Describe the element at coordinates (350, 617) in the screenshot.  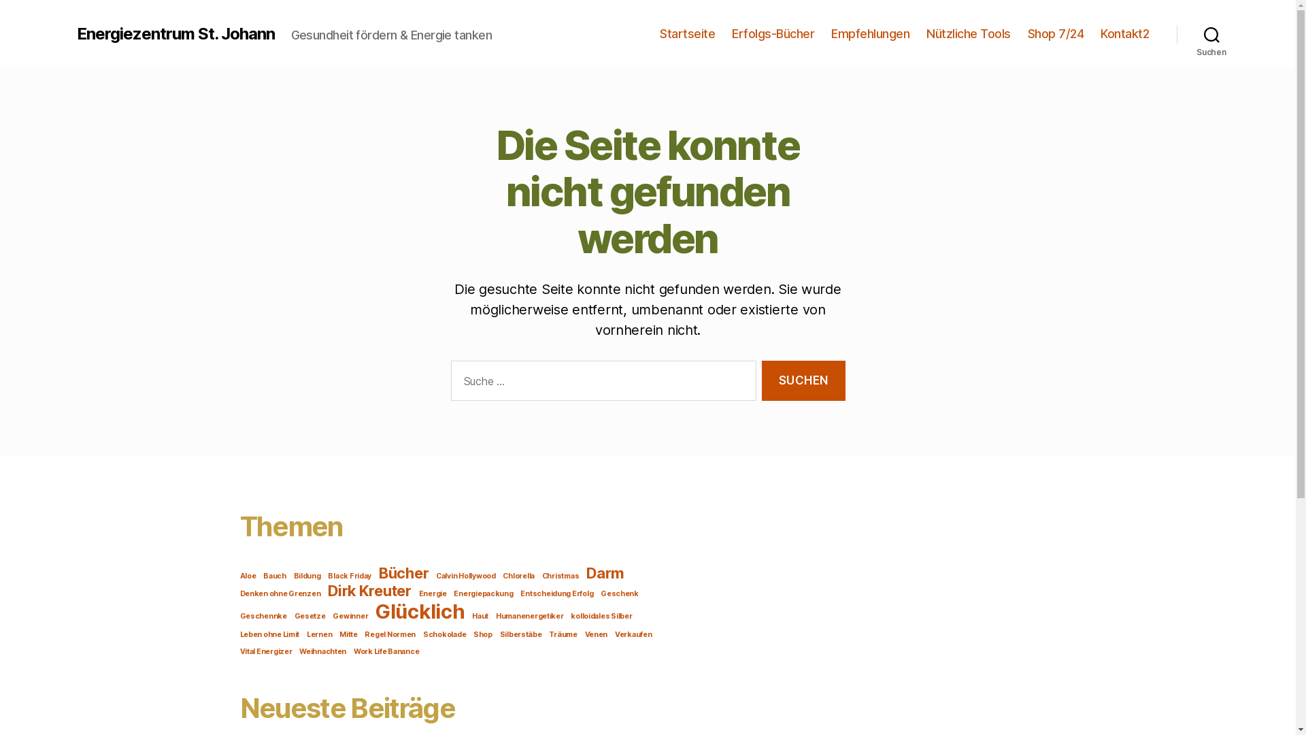
I see `Gewinner` at that location.